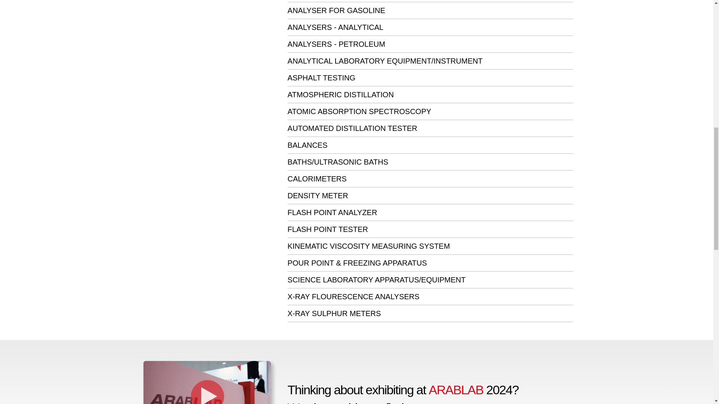  I want to click on ANALYSERS - PETROLEUM, so click(336, 44).